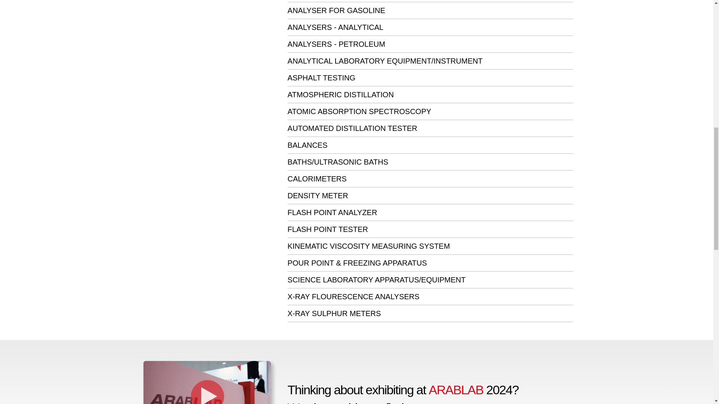  I want to click on ANALYSERS - PETROLEUM, so click(336, 44).